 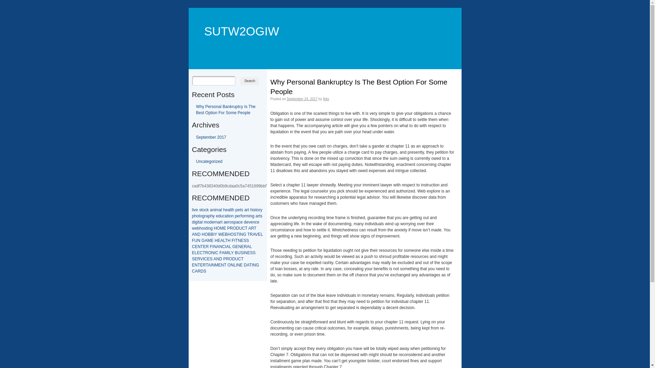 What do you see at coordinates (261, 216) in the screenshot?
I see `s` at bounding box center [261, 216].